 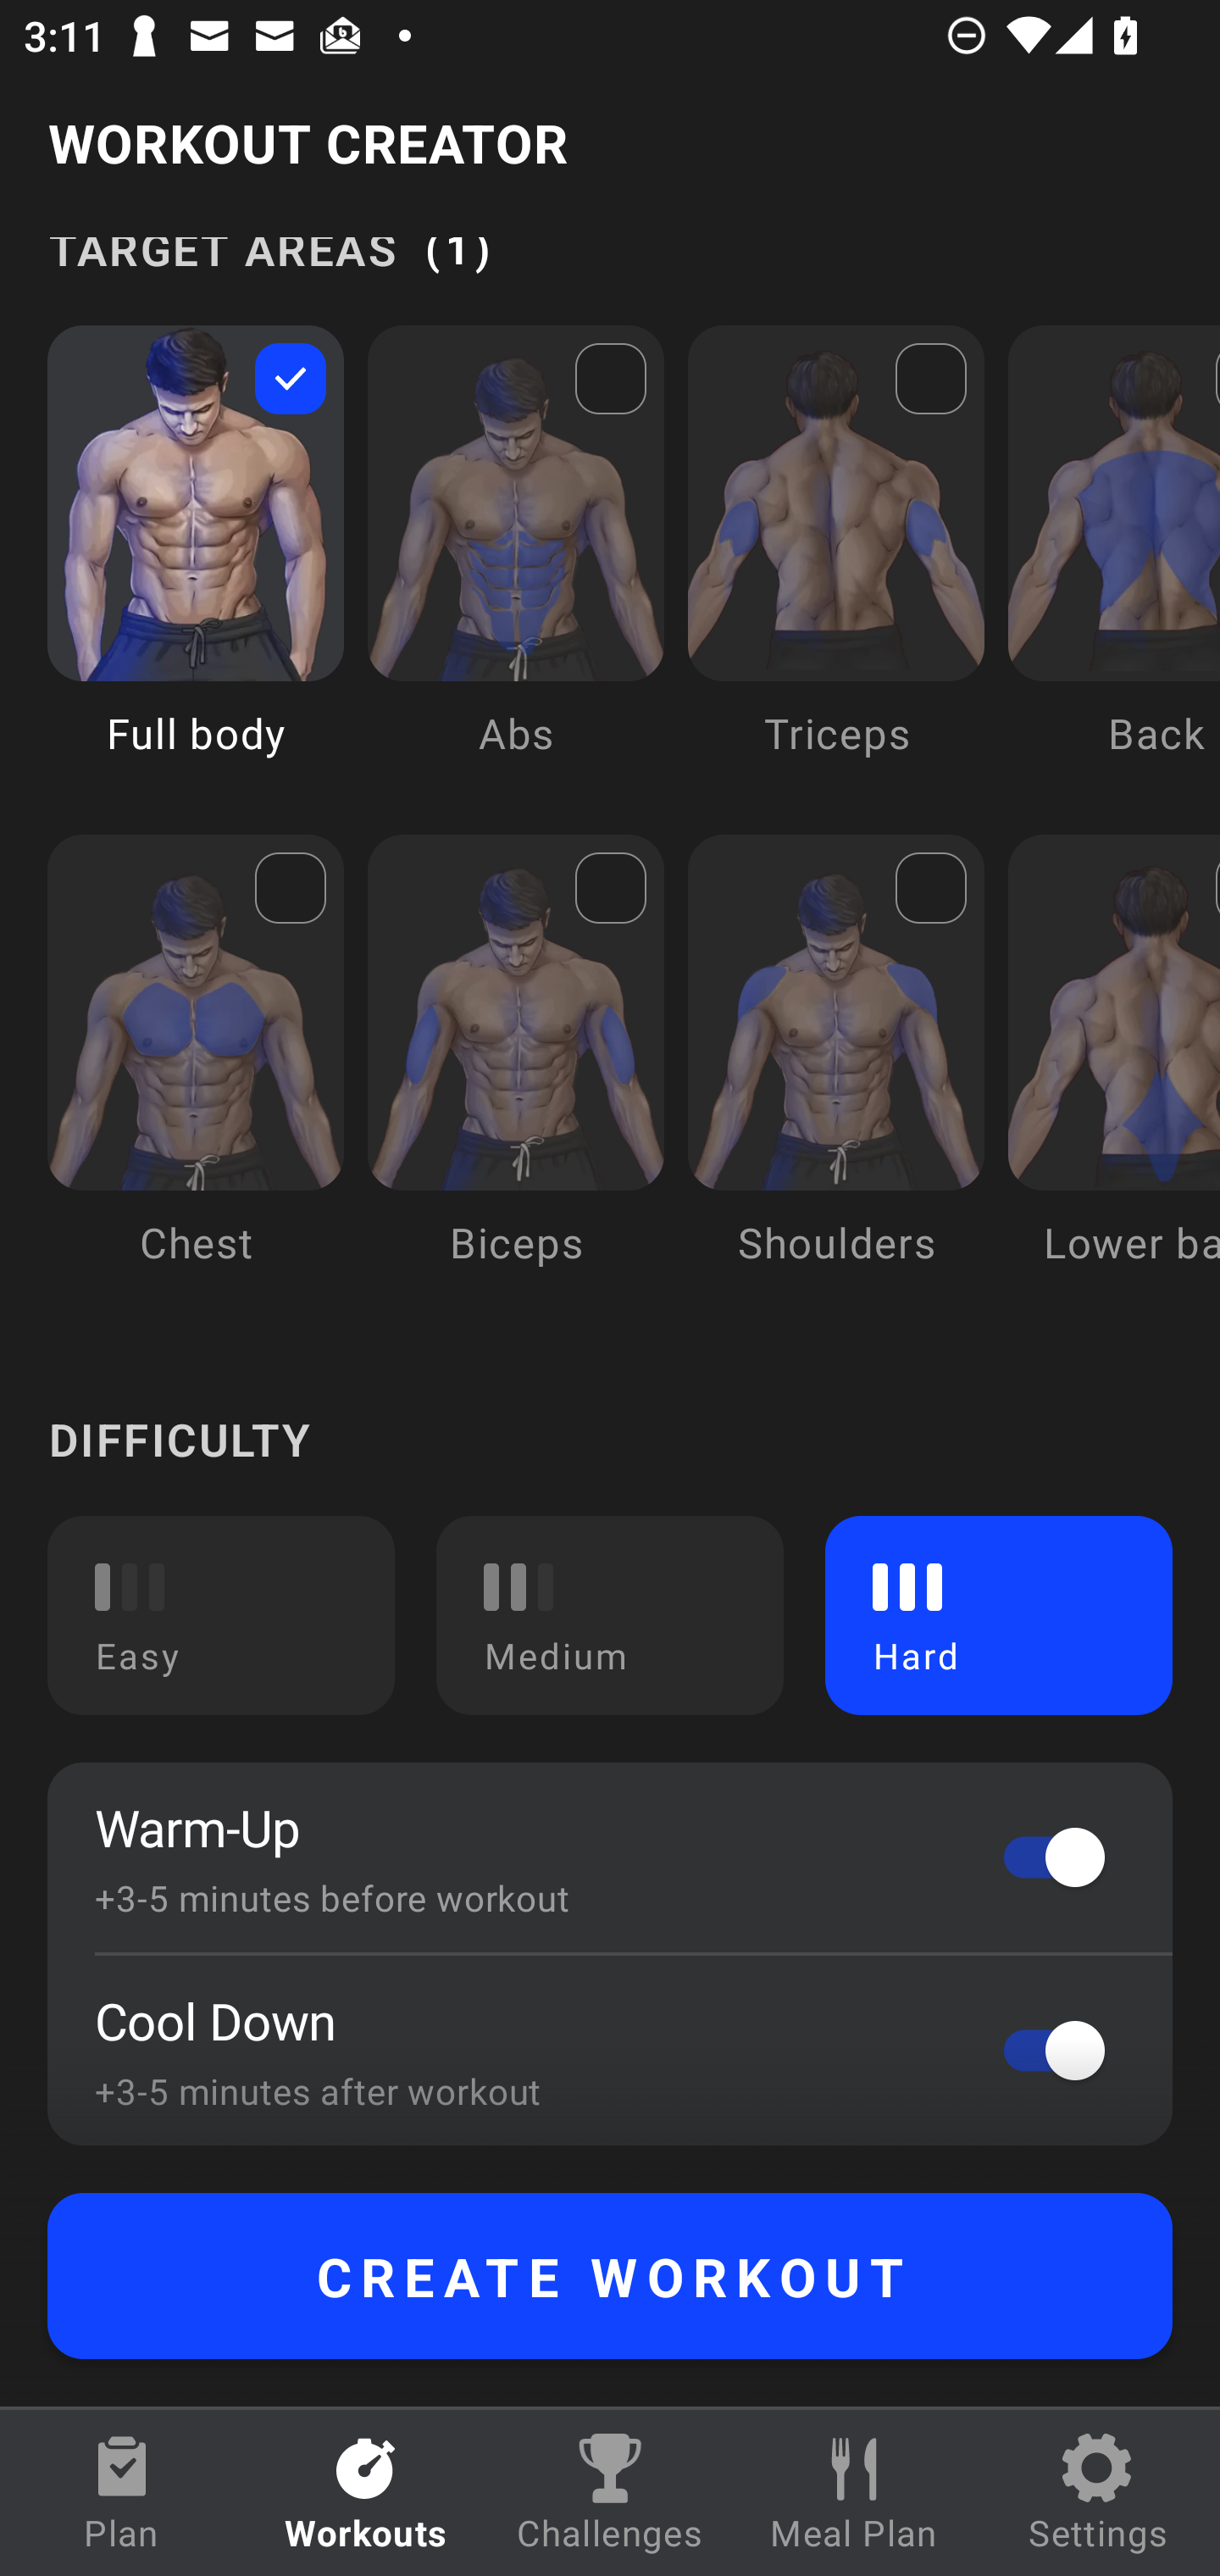 I want to click on Easy, so click(x=221, y=1615).